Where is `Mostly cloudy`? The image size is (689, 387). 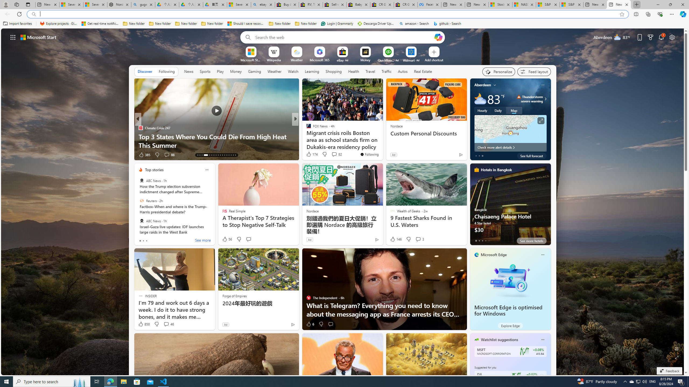 Mostly cloudy is located at coordinates (480, 99).